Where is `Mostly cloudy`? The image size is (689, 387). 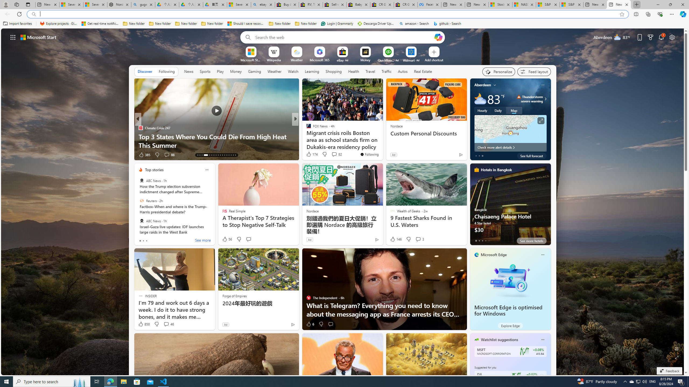 Mostly cloudy is located at coordinates (480, 99).